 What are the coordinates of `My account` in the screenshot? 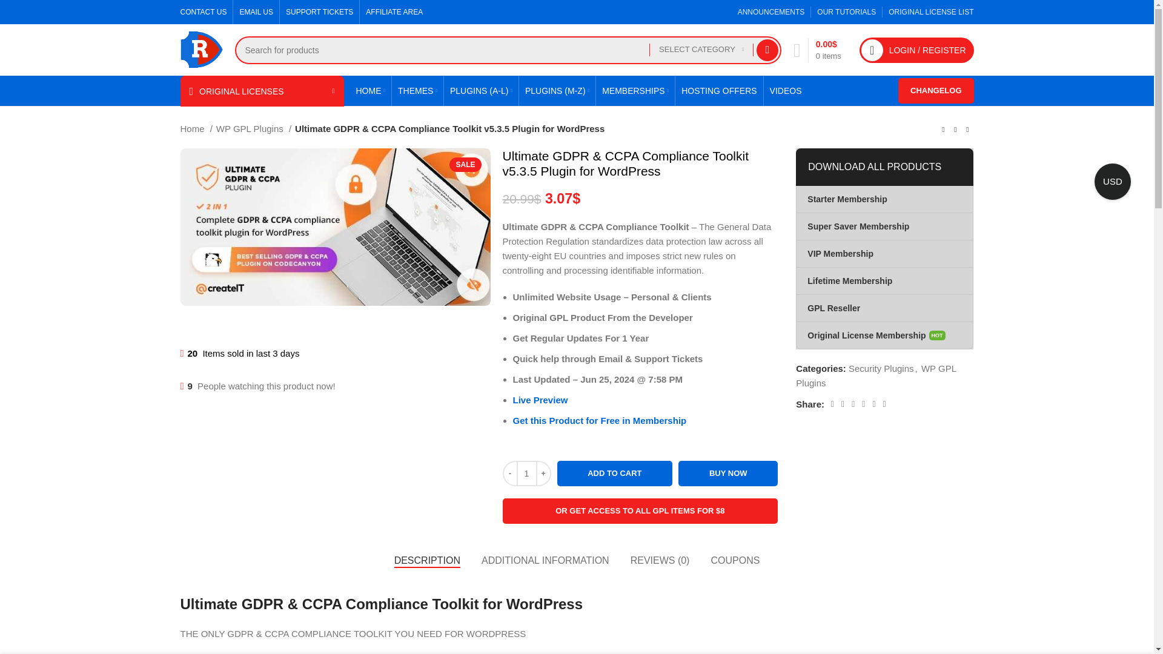 It's located at (917, 49).